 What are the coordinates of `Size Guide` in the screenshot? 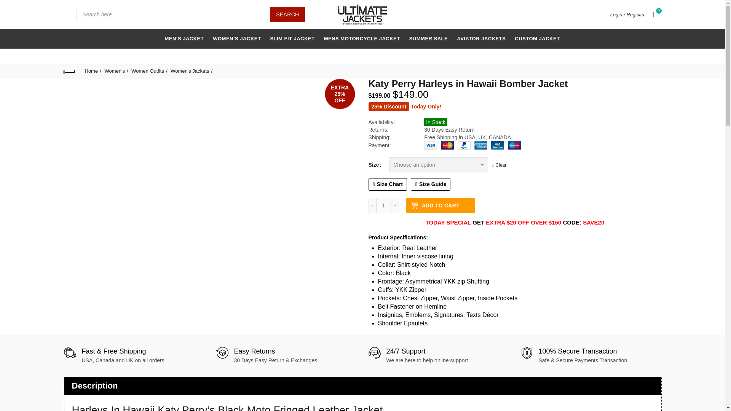 It's located at (431, 184).